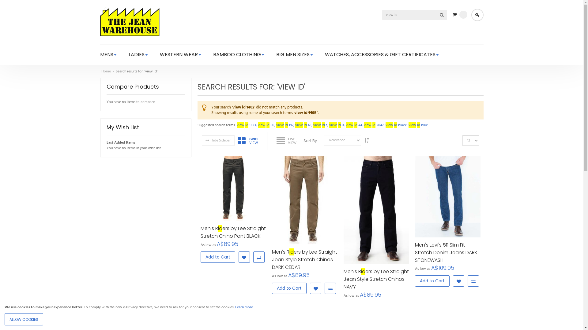 The height and width of the screenshot is (330, 588). Describe the element at coordinates (374, 125) in the screenshot. I see `view id 2842` at that location.